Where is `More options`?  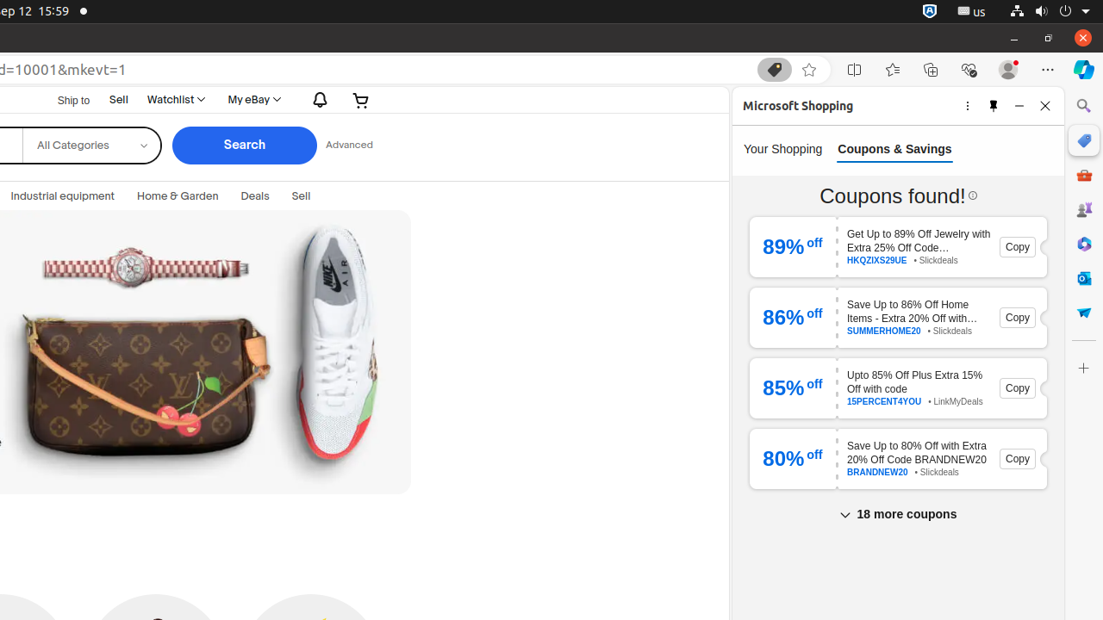
More options is located at coordinates (968, 105).